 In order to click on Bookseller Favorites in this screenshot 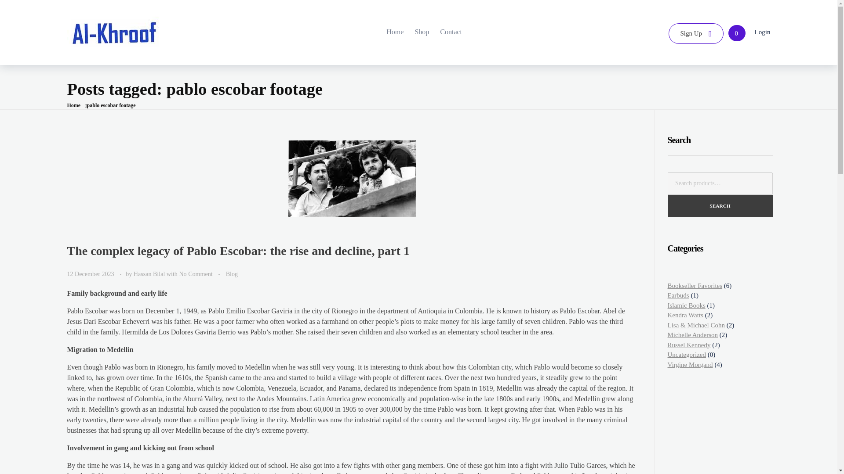, I will do `click(695, 285)`.